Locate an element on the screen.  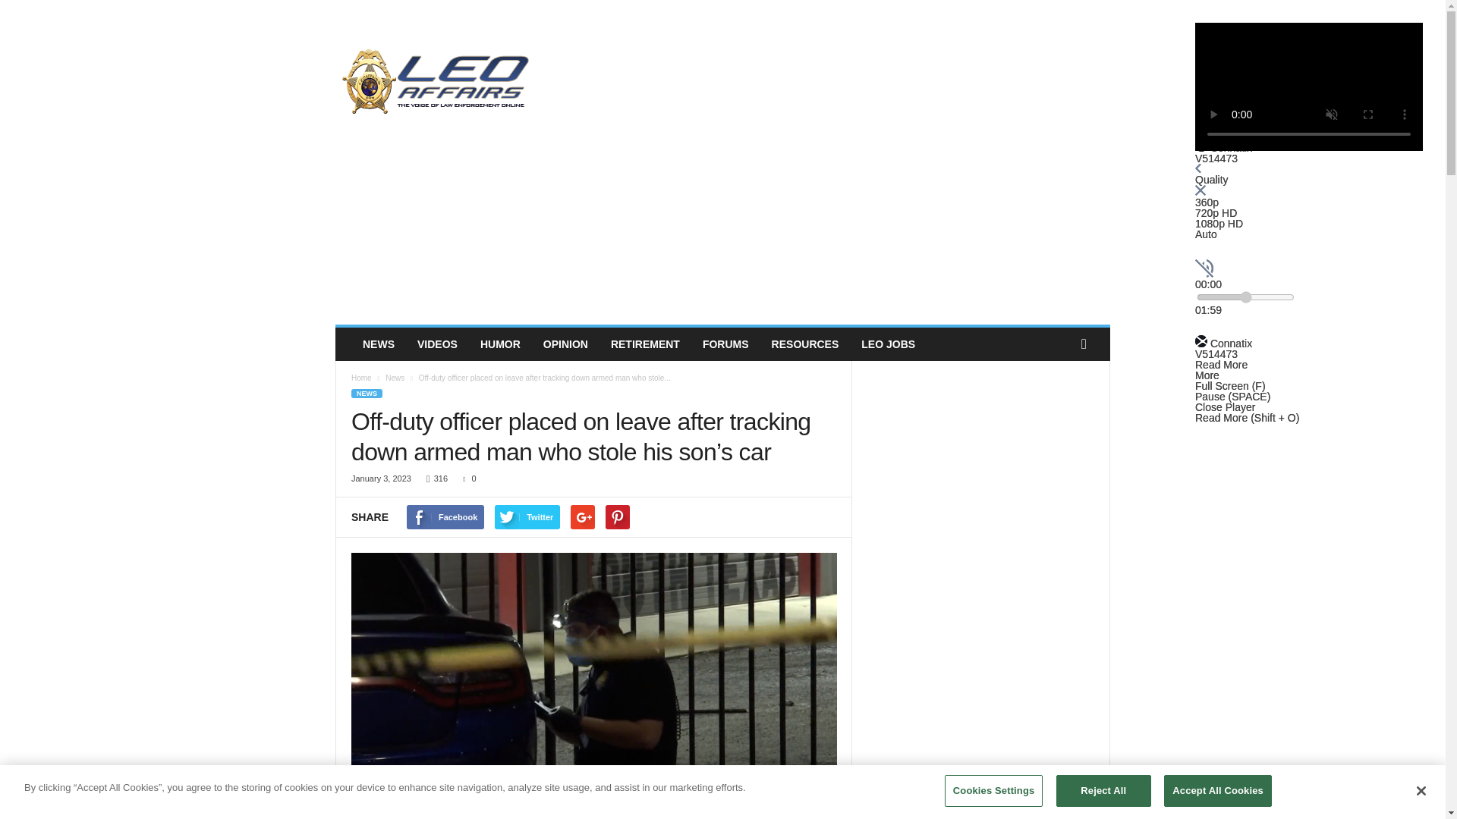
RETIREMENT is located at coordinates (645, 344).